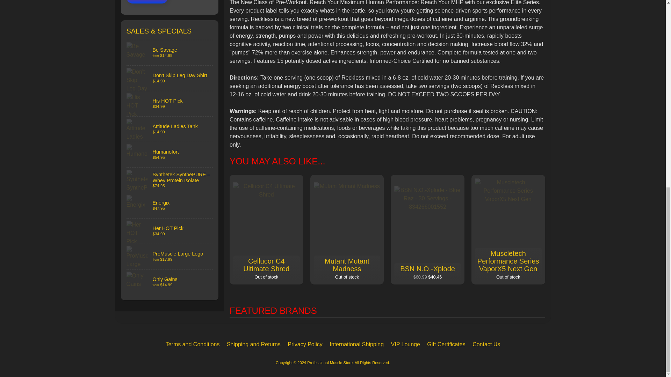 The height and width of the screenshot is (377, 671). What do you see at coordinates (170, 282) in the screenshot?
I see `Only Gains` at bounding box center [170, 282].